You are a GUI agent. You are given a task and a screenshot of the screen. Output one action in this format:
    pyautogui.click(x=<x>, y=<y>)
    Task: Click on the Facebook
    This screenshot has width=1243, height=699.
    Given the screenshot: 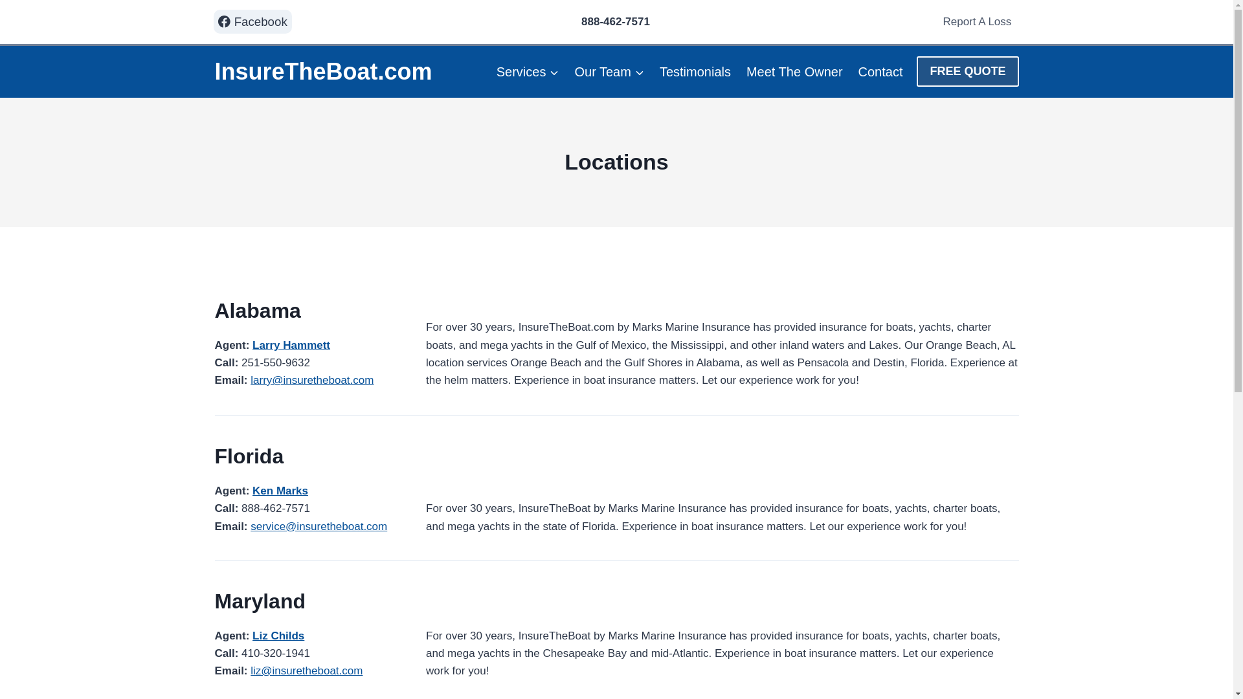 What is the action you would take?
    pyautogui.click(x=252, y=21)
    